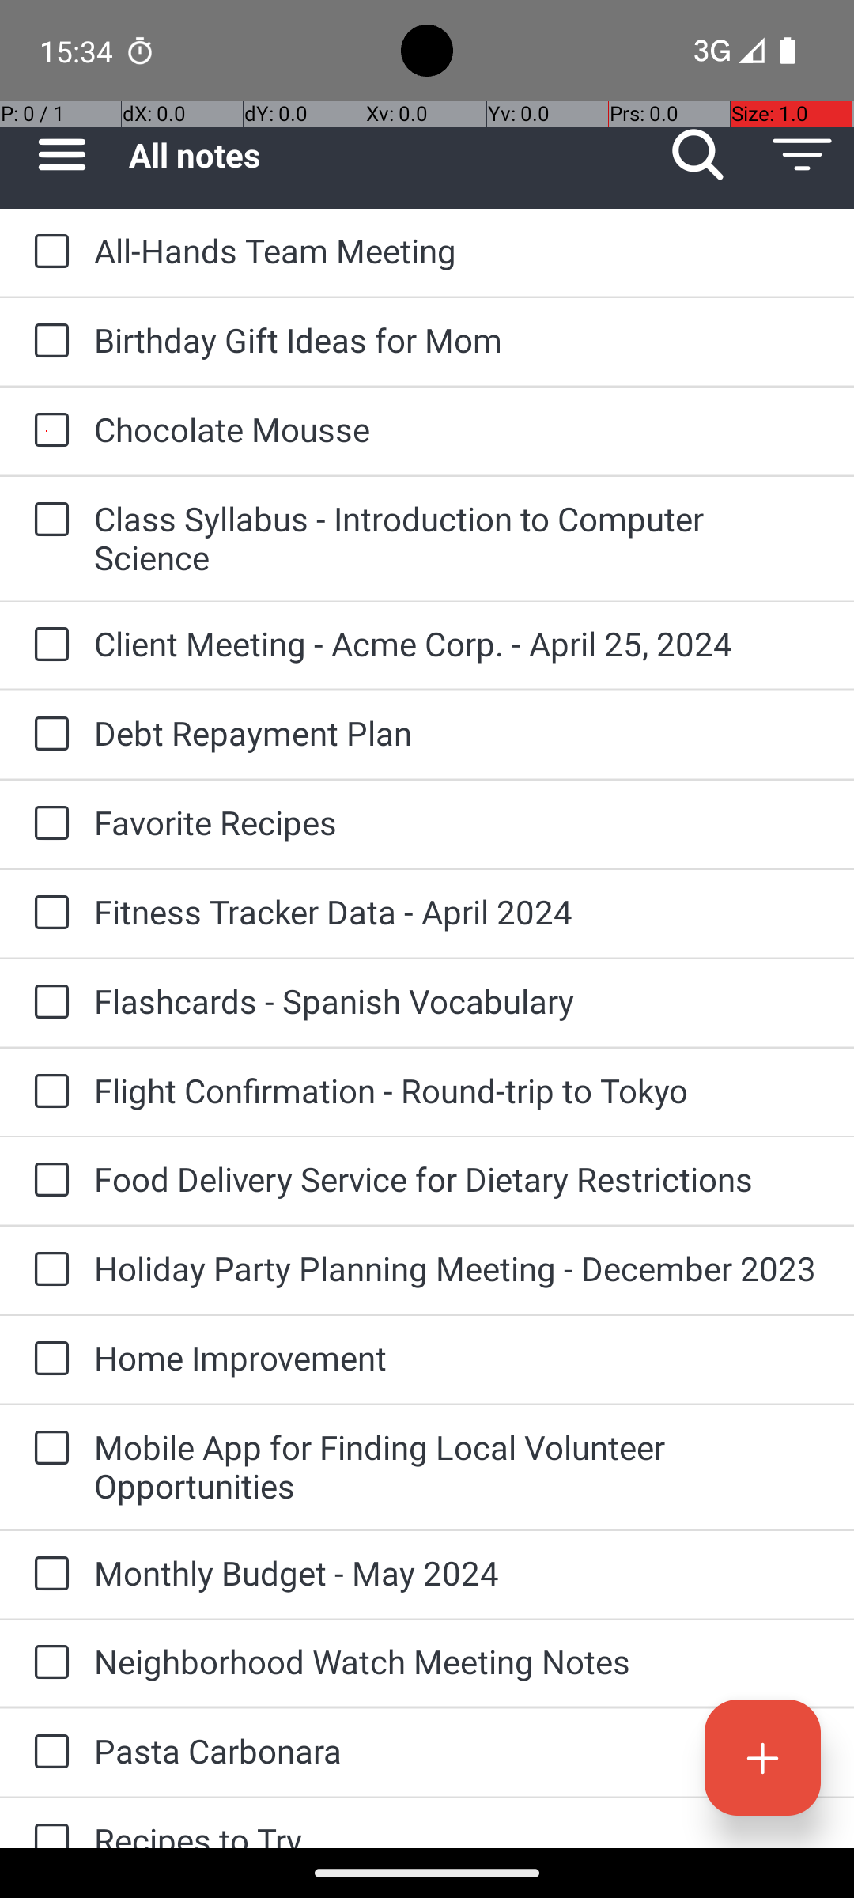 Image resolution: width=854 pixels, height=1898 pixels. I want to click on Flashcards - Spanish Vocabulary, so click(459, 1001).